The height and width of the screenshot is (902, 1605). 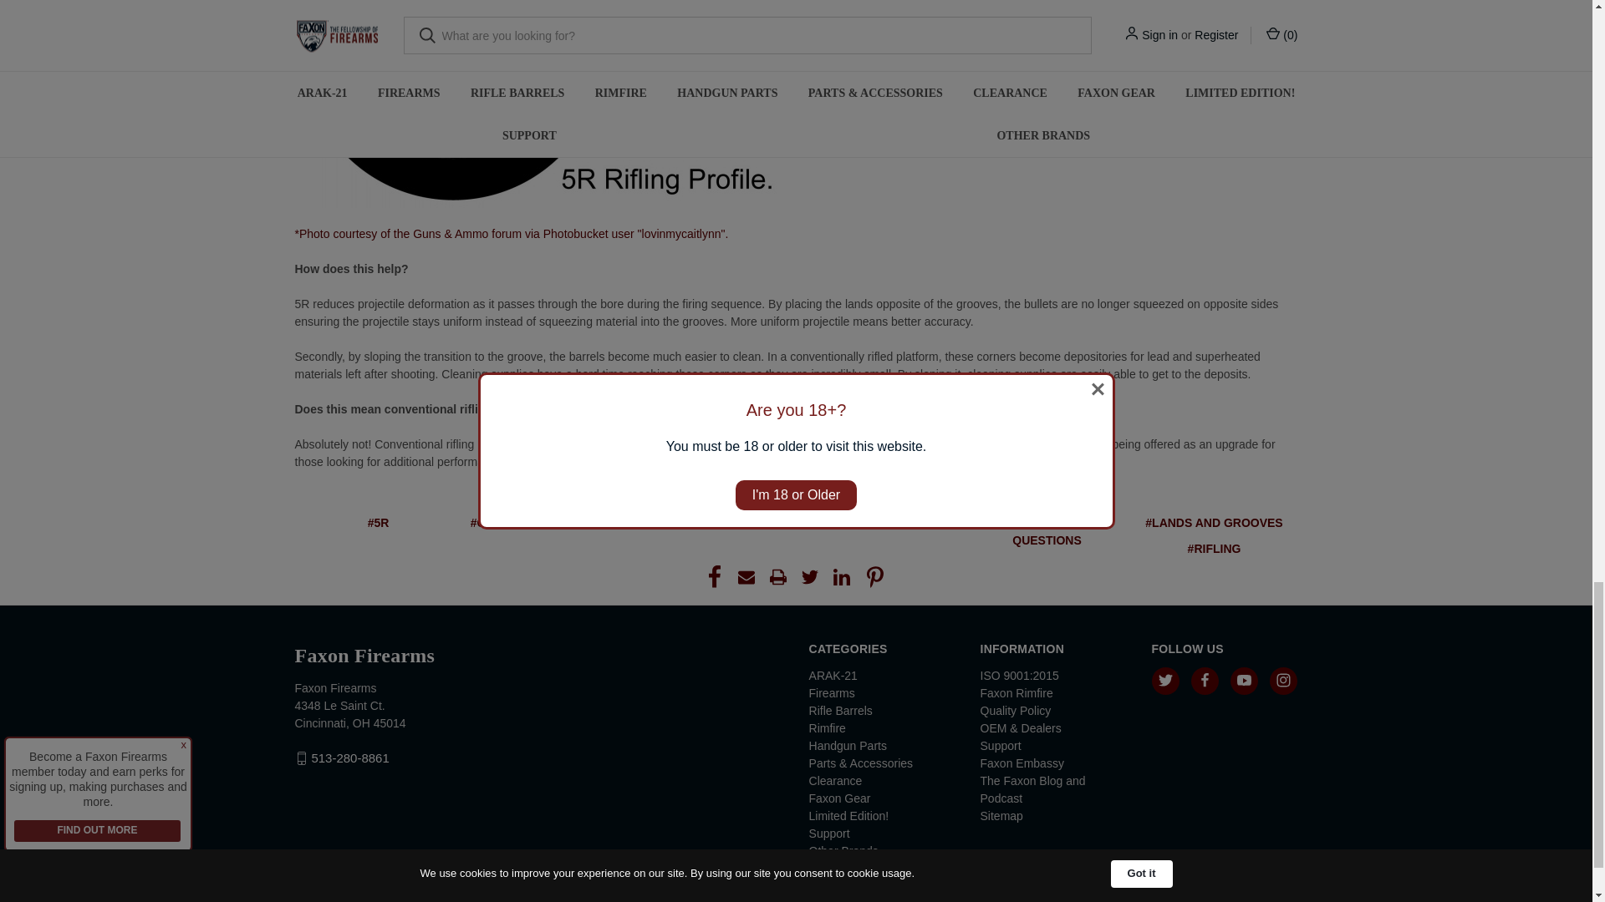 I want to click on Pinterest, so click(x=874, y=577).